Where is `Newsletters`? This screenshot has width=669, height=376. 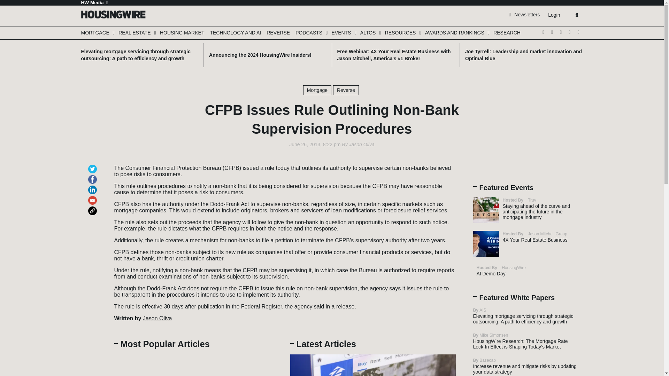
Newsletters is located at coordinates (524, 14).